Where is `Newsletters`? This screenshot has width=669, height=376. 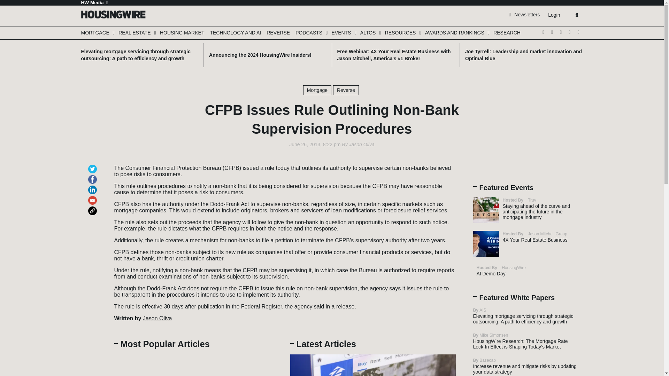
Newsletters is located at coordinates (524, 14).